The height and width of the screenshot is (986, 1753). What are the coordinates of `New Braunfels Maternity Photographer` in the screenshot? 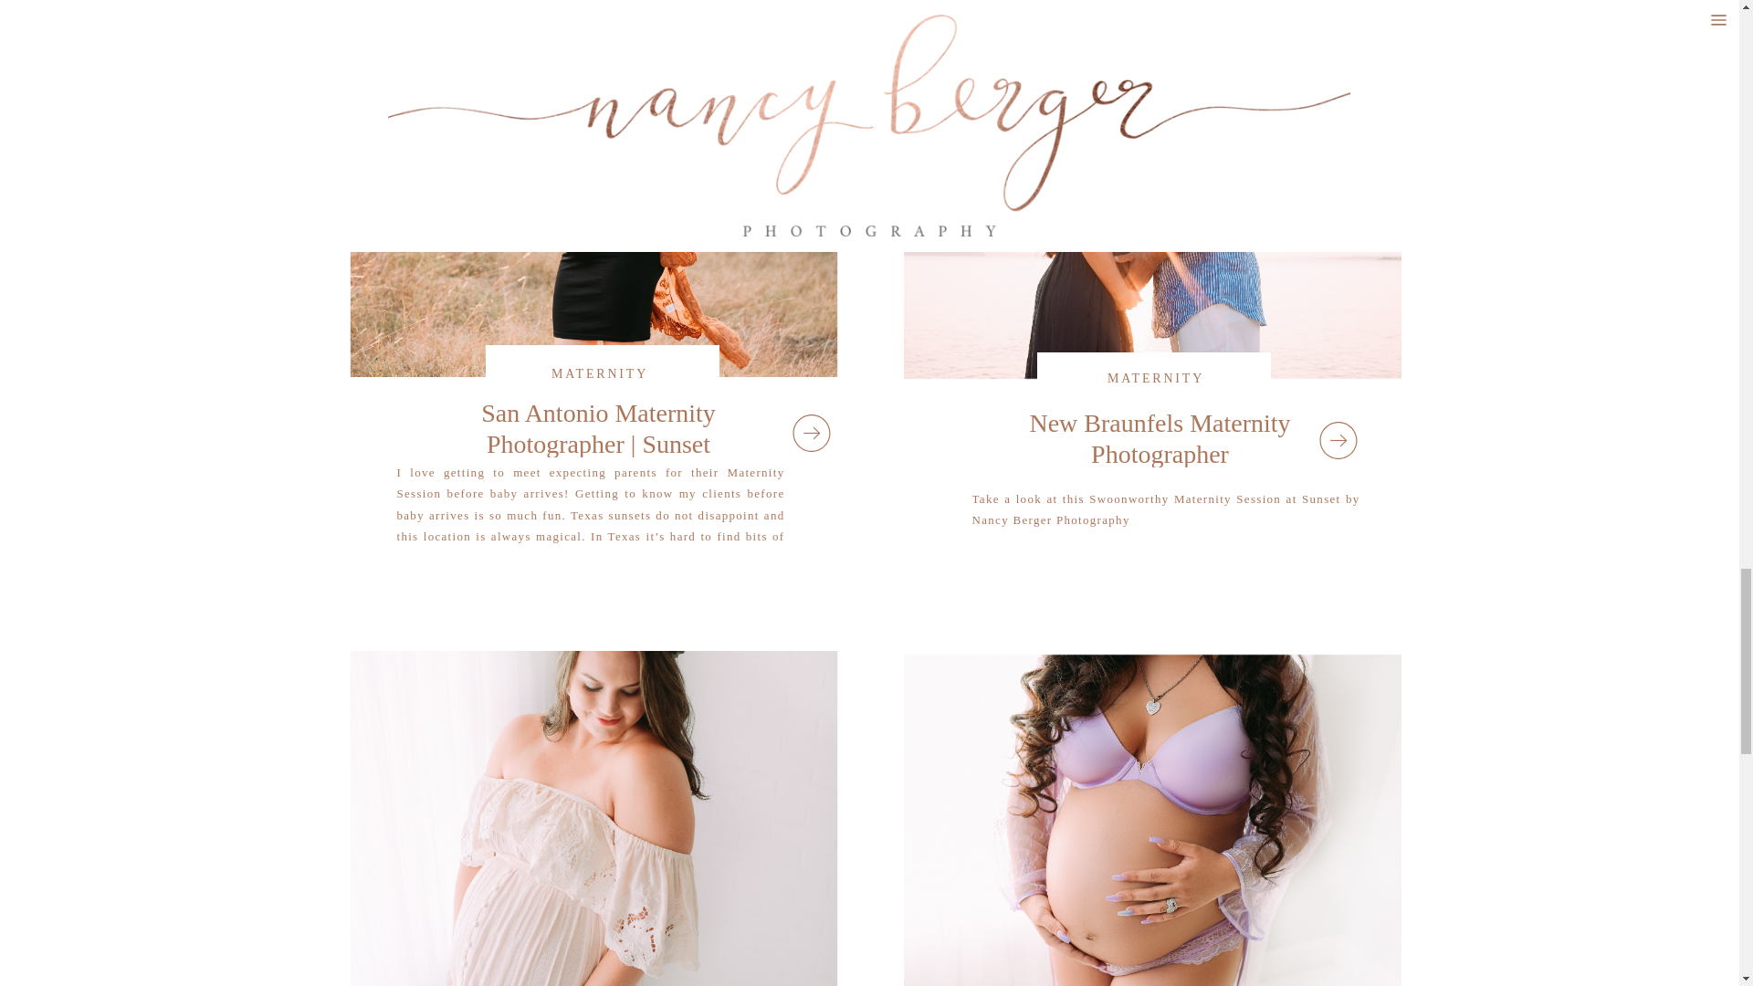 It's located at (1337, 440).